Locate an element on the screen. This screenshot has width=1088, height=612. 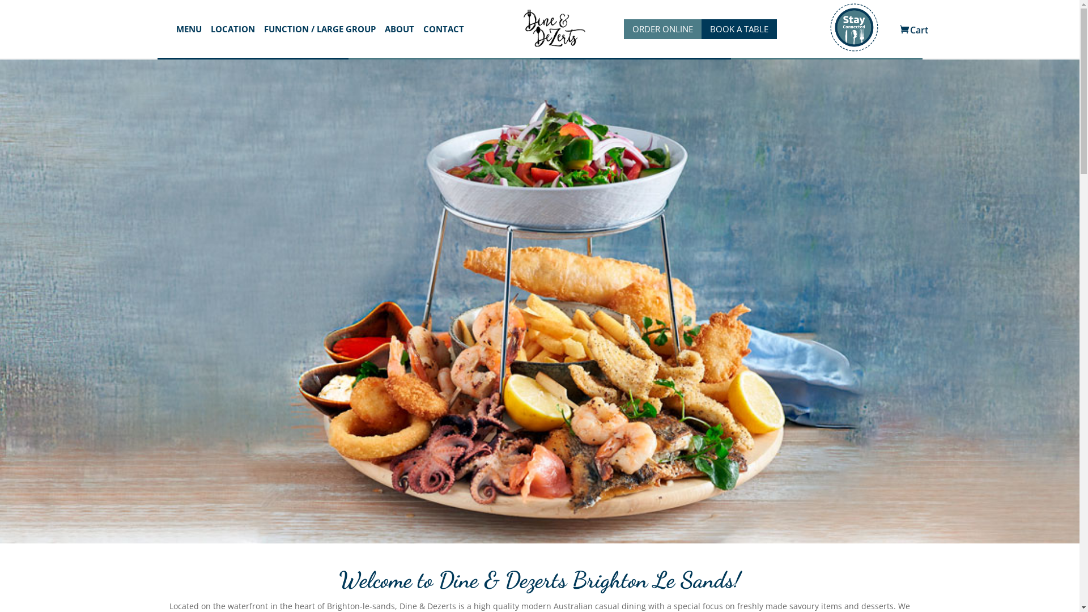
Menu is located at coordinates (444, 48).